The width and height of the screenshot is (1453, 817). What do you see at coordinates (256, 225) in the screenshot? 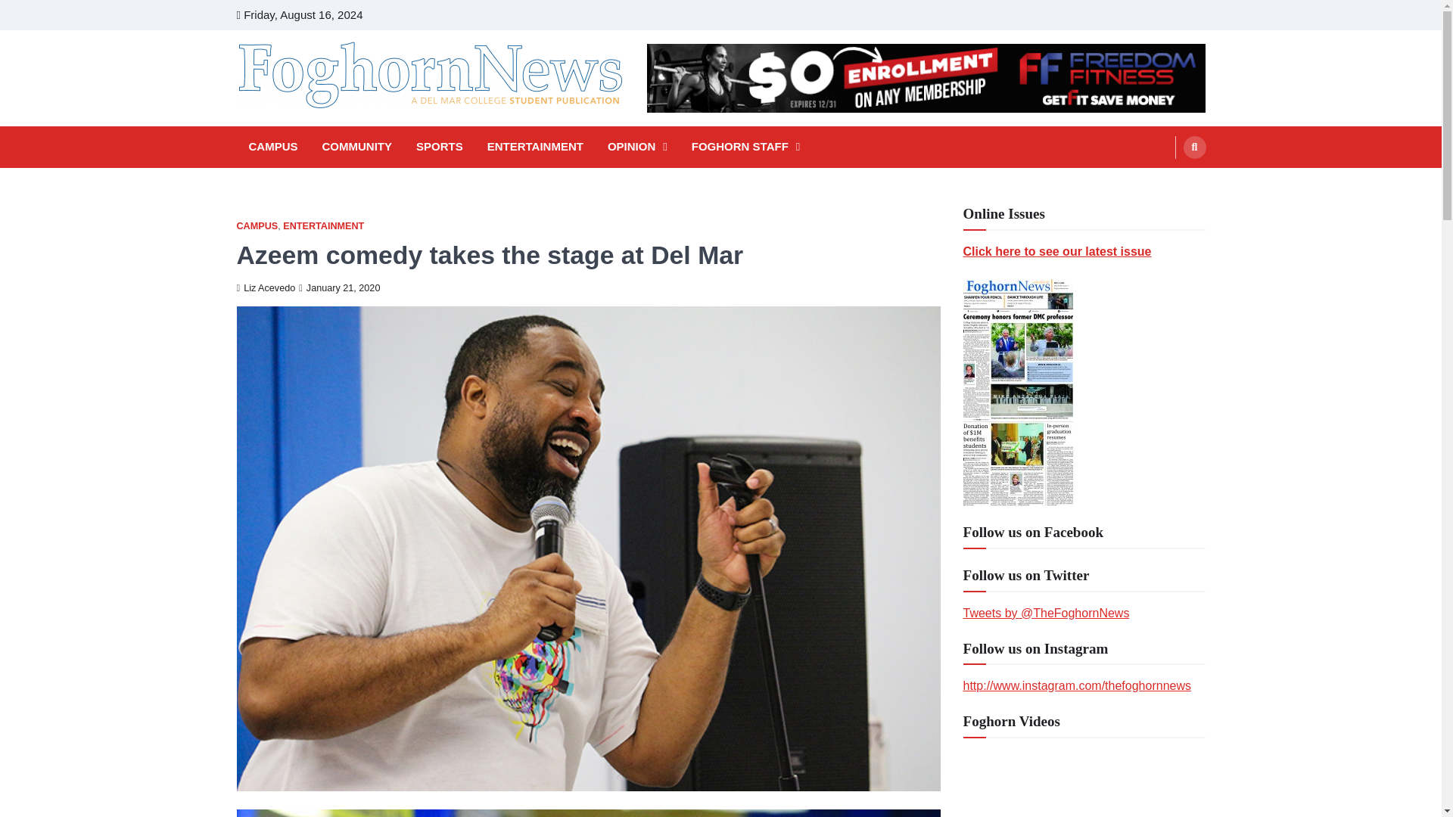
I see `CAMPUS` at bounding box center [256, 225].